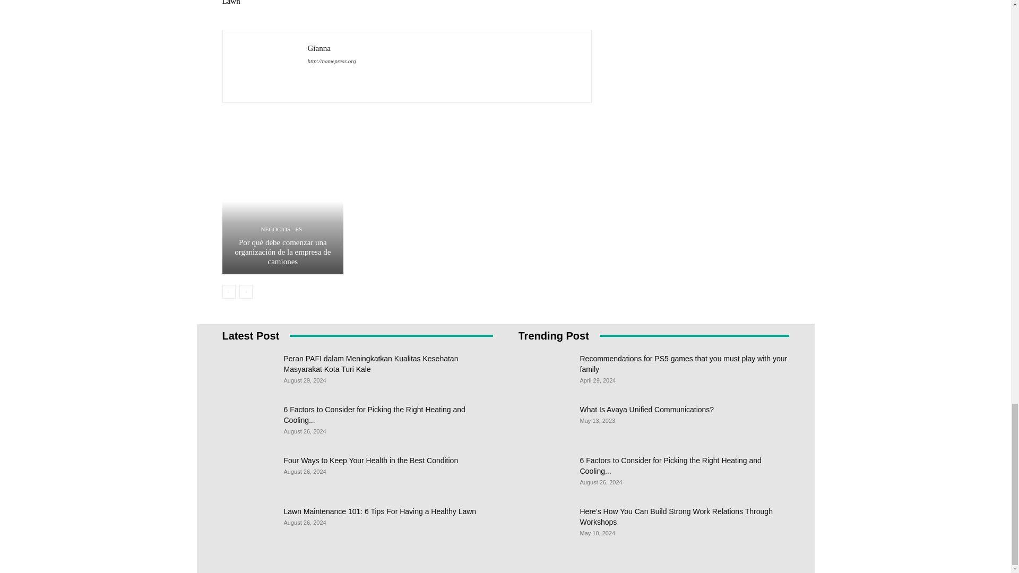 The image size is (1019, 573). I want to click on Gianna, so click(265, 66).